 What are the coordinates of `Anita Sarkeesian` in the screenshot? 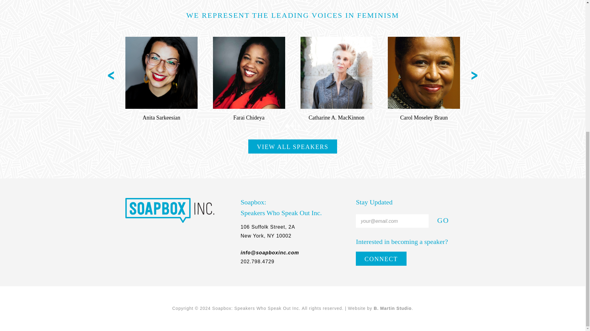 It's located at (161, 118).